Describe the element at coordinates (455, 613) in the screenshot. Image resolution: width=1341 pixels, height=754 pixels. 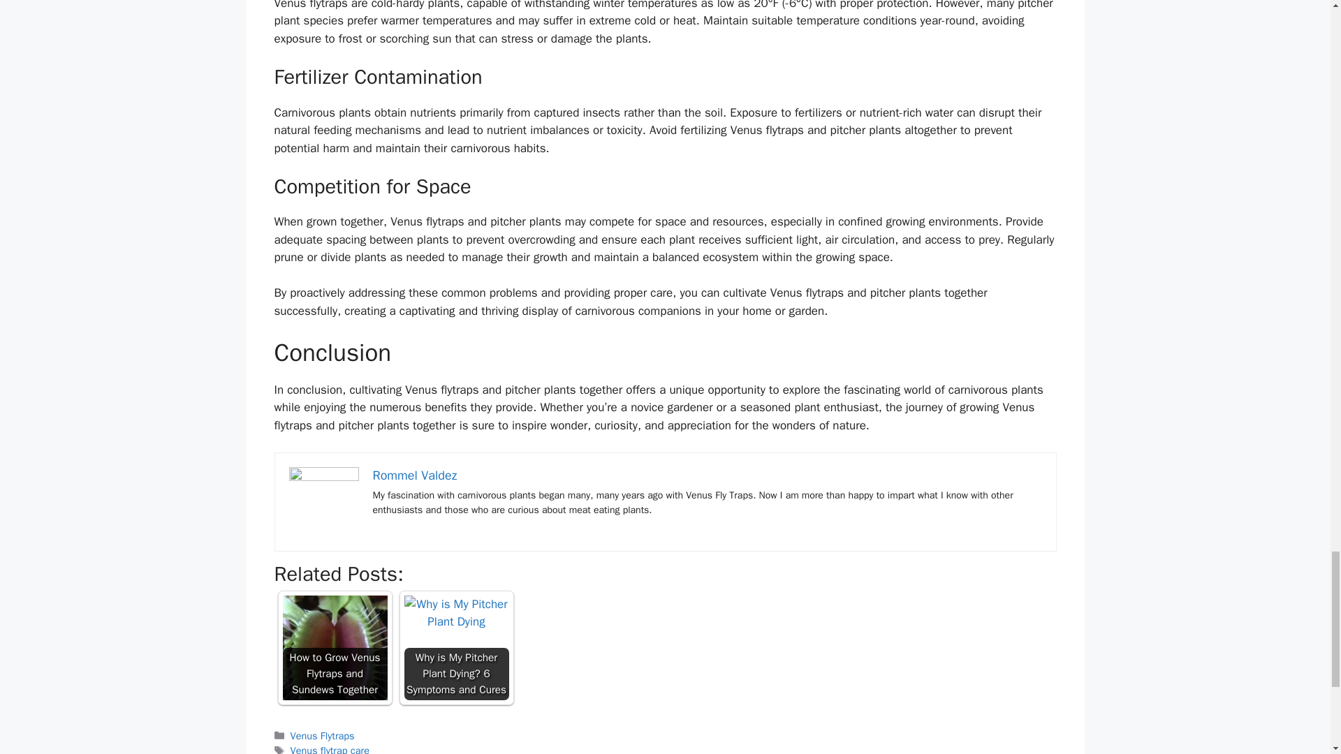
I see `Why is My Pitcher Plant Dying? 6 Symptoms and Cures` at that location.